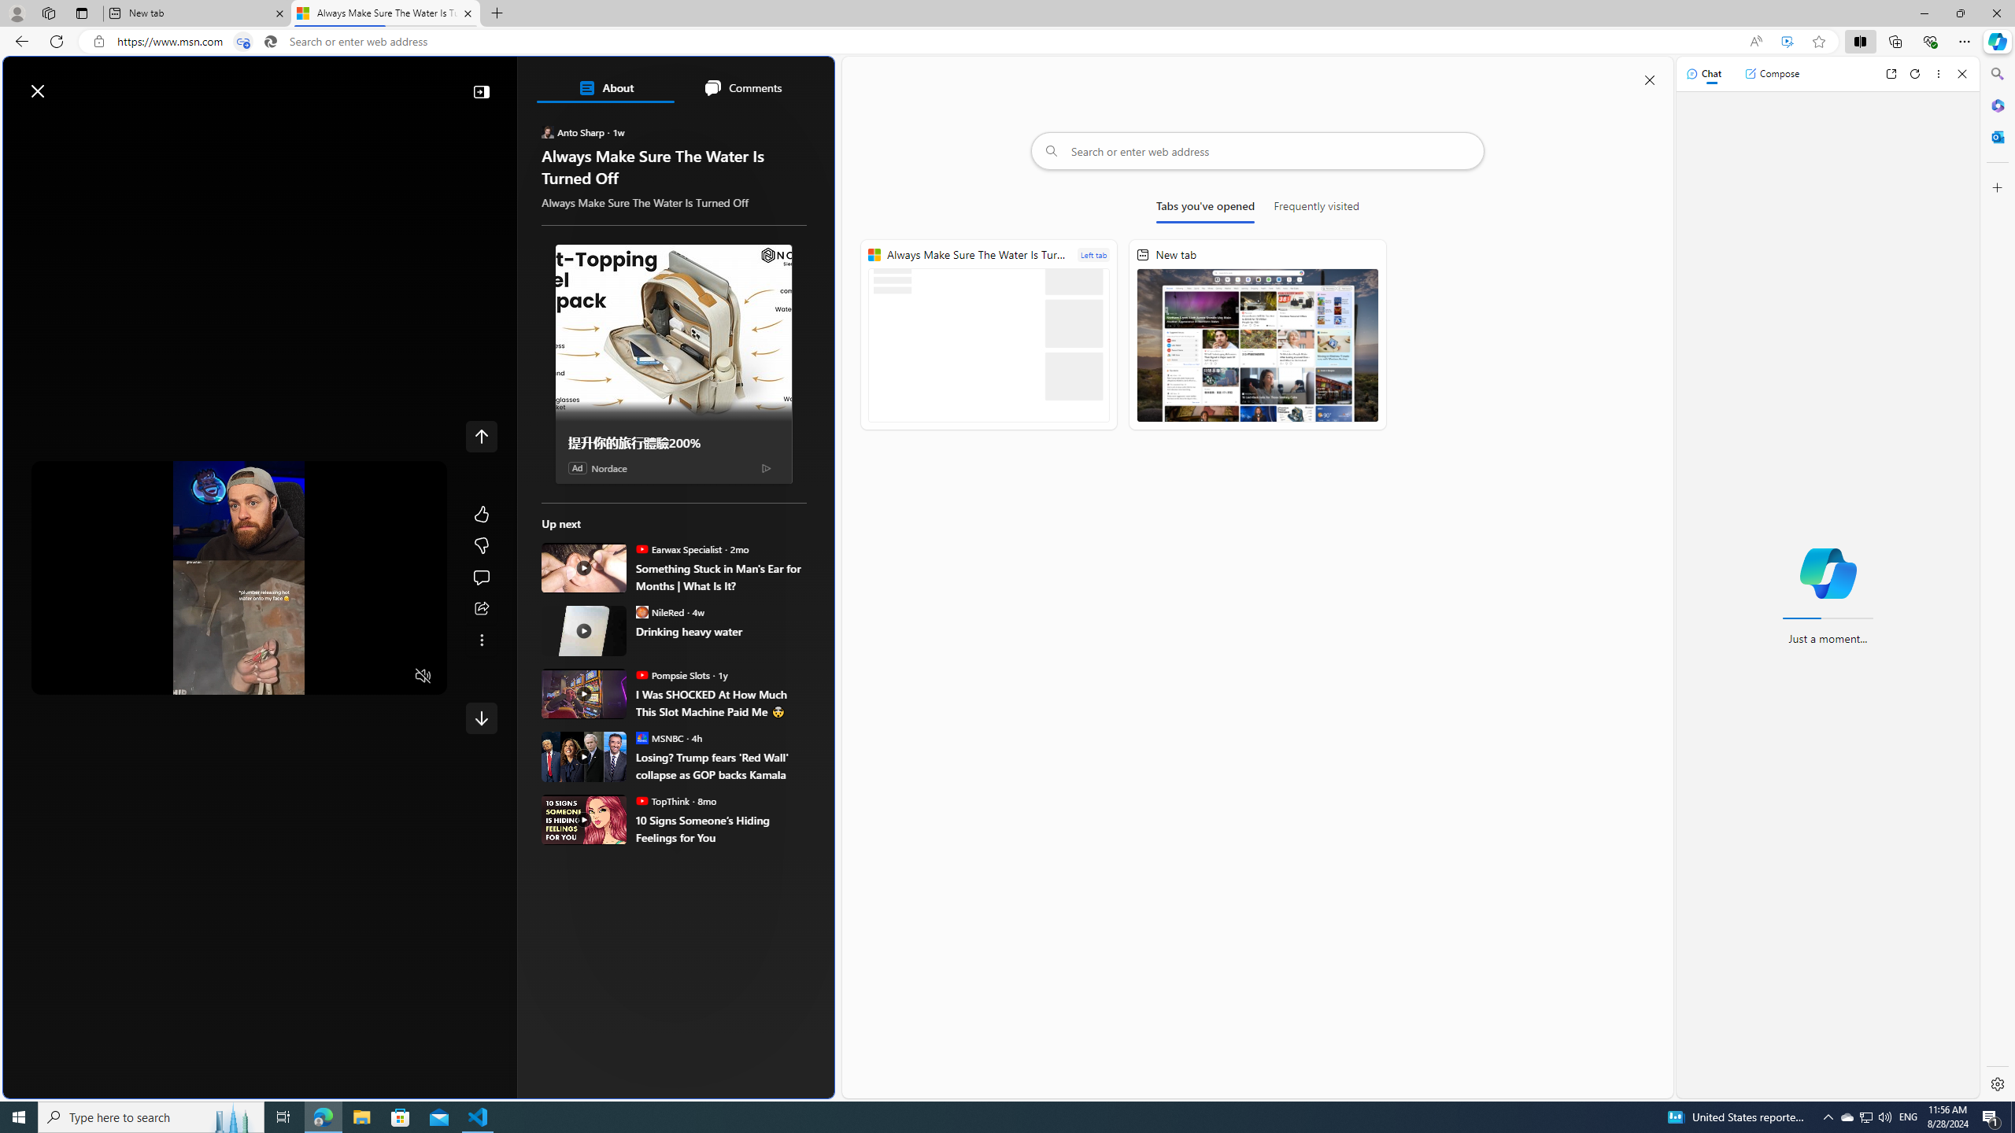  Describe the element at coordinates (482, 91) in the screenshot. I see `Collapse` at that location.